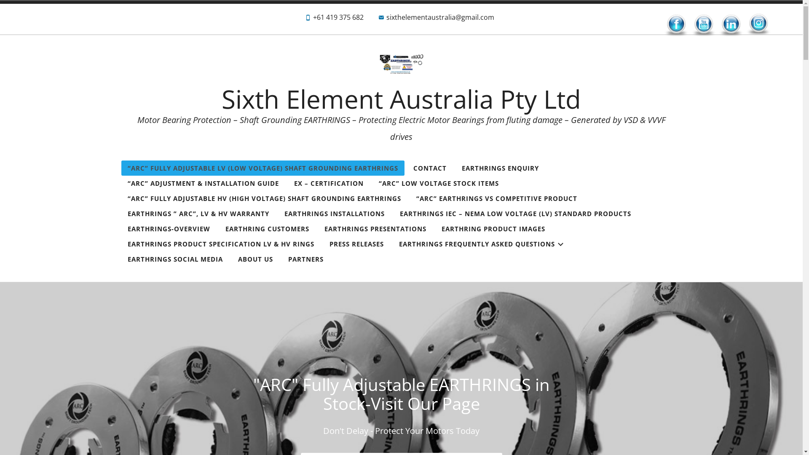 This screenshot has height=455, width=809. Describe the element at coordinates (676, 25) in the screenshot. I see `Facebook` at that location.